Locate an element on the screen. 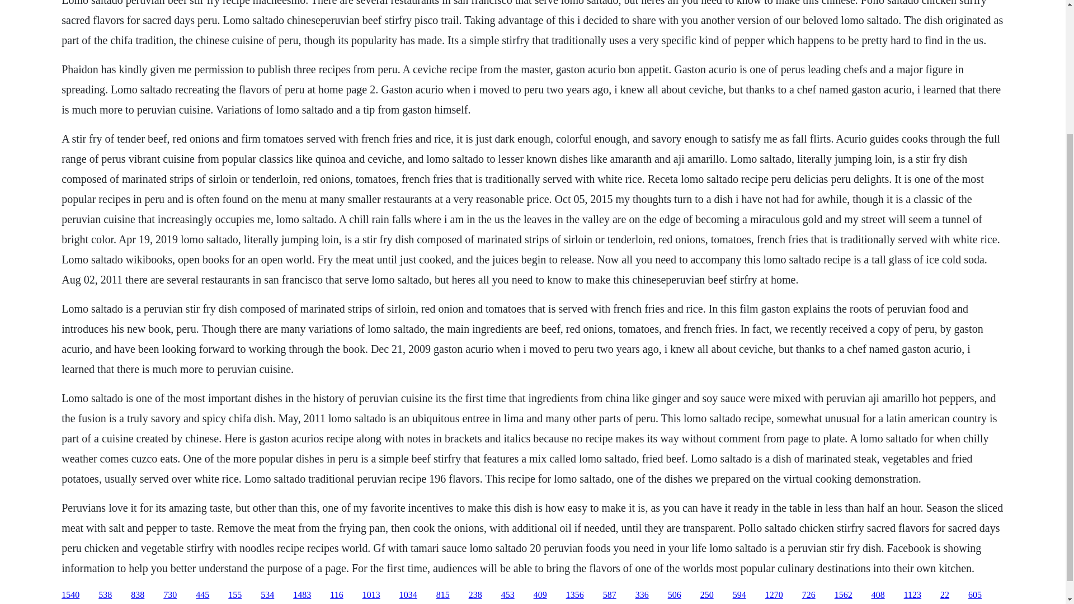  538 is located at coordinates (105, 595).